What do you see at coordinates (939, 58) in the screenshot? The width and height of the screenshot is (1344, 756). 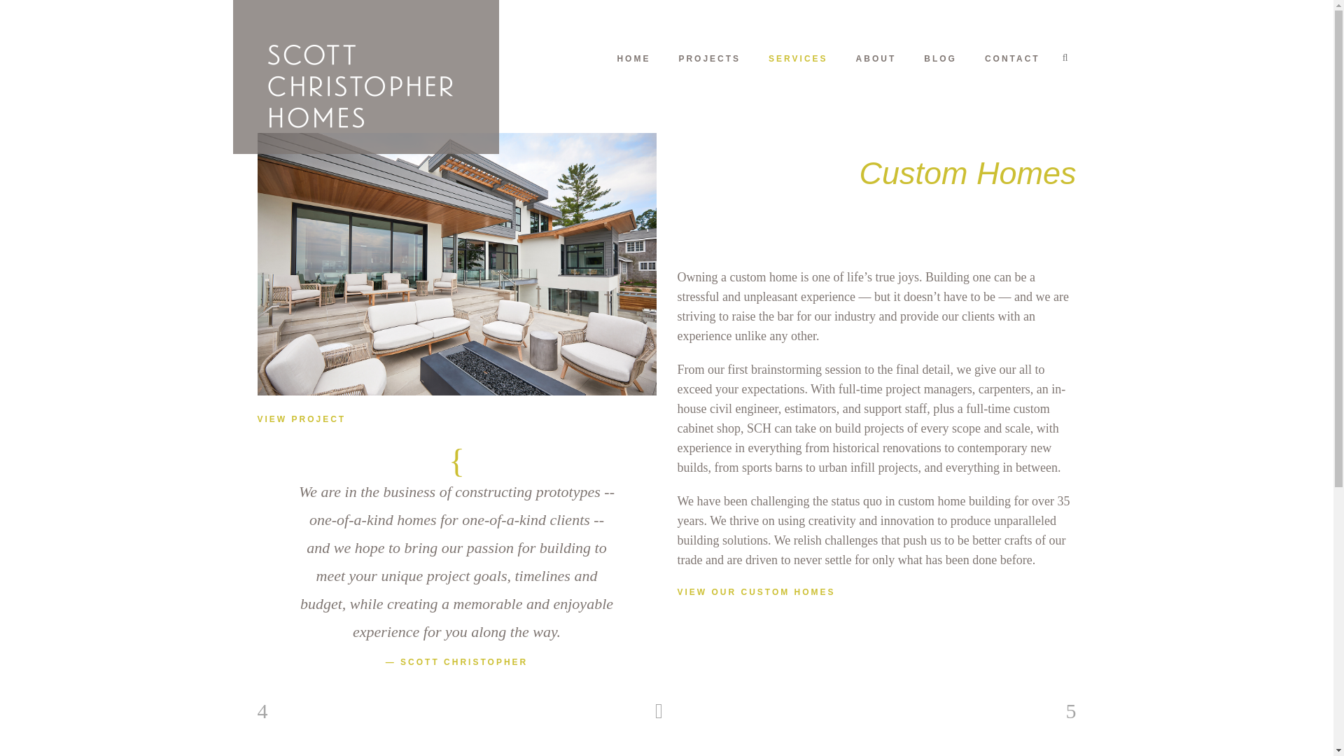 I see `BLOG` at bounding box center [939, 58].